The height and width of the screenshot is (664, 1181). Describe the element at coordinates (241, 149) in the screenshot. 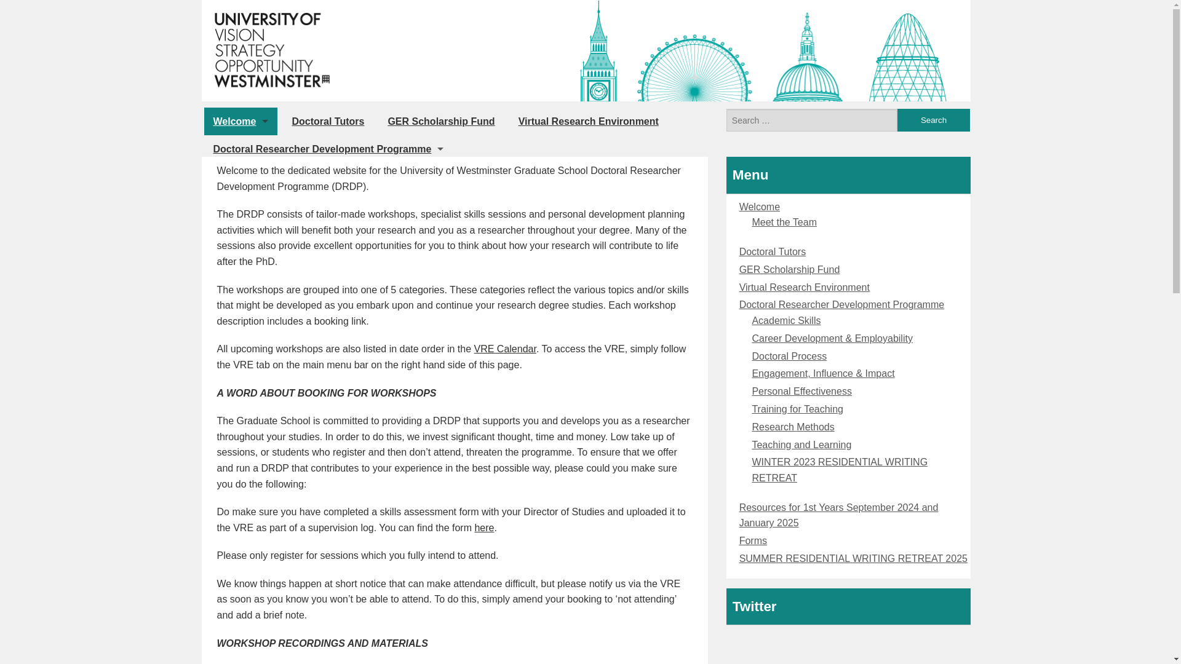

I see `Meet the Team` at that location.